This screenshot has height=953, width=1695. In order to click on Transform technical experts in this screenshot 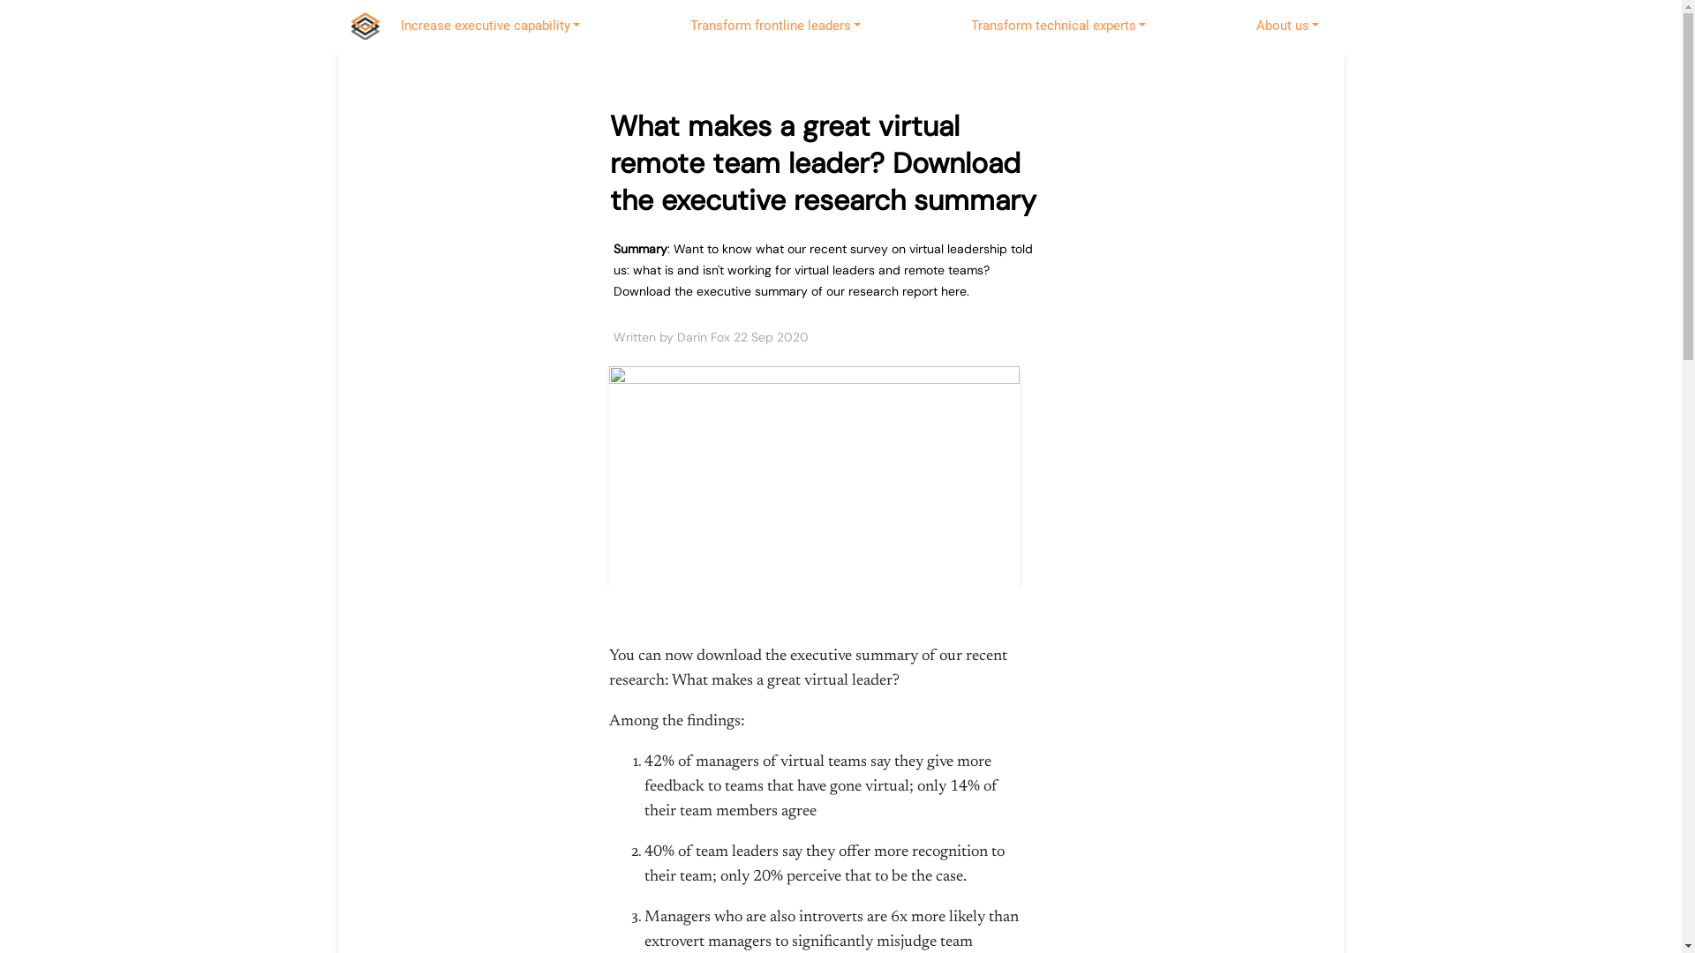, I will do `click(1059, 26)`.